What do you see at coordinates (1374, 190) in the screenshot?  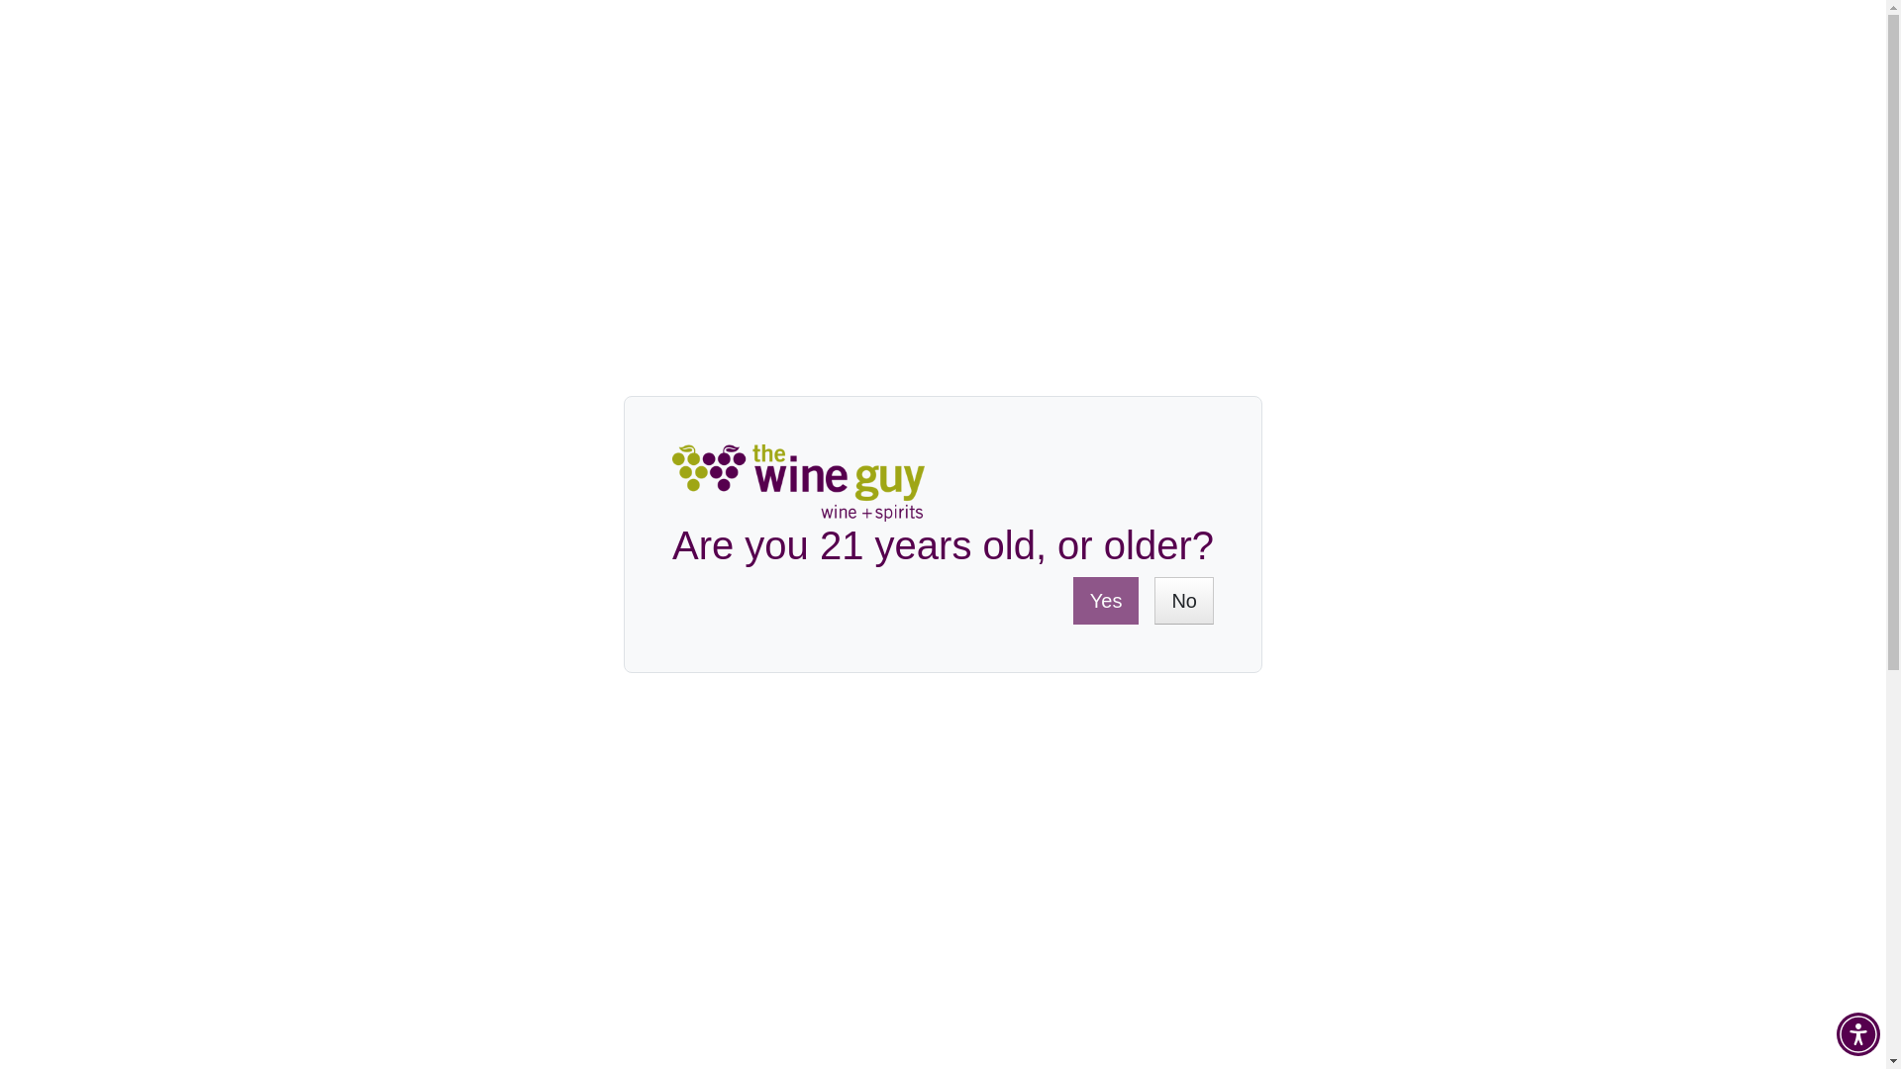 I see `NEW ARRIVALS` at bounding box center [1374, 190].